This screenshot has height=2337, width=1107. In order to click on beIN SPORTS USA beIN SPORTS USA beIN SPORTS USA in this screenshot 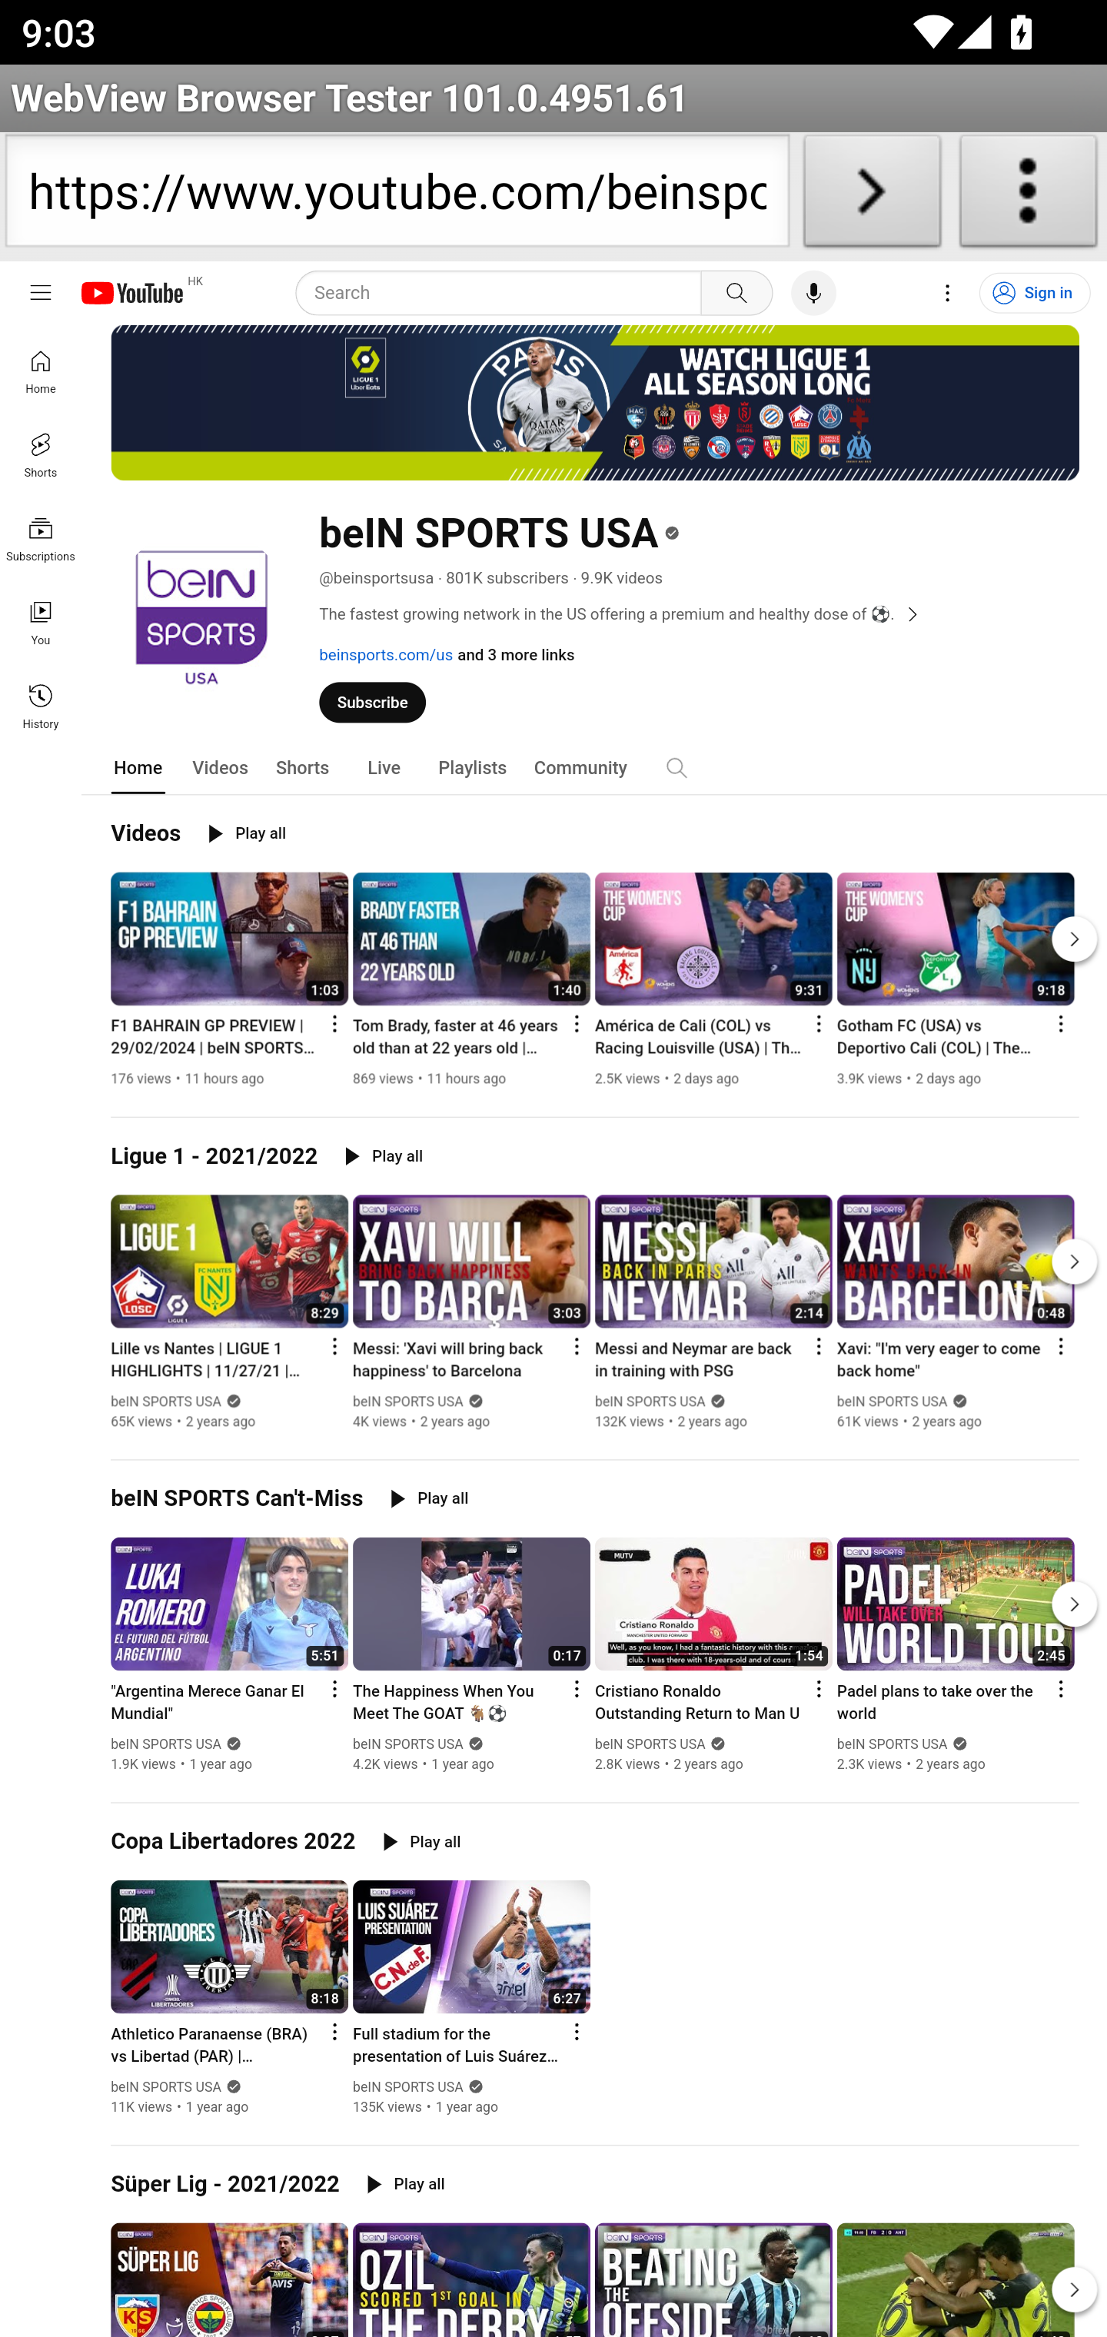, I will do `click(650, 1744)`.